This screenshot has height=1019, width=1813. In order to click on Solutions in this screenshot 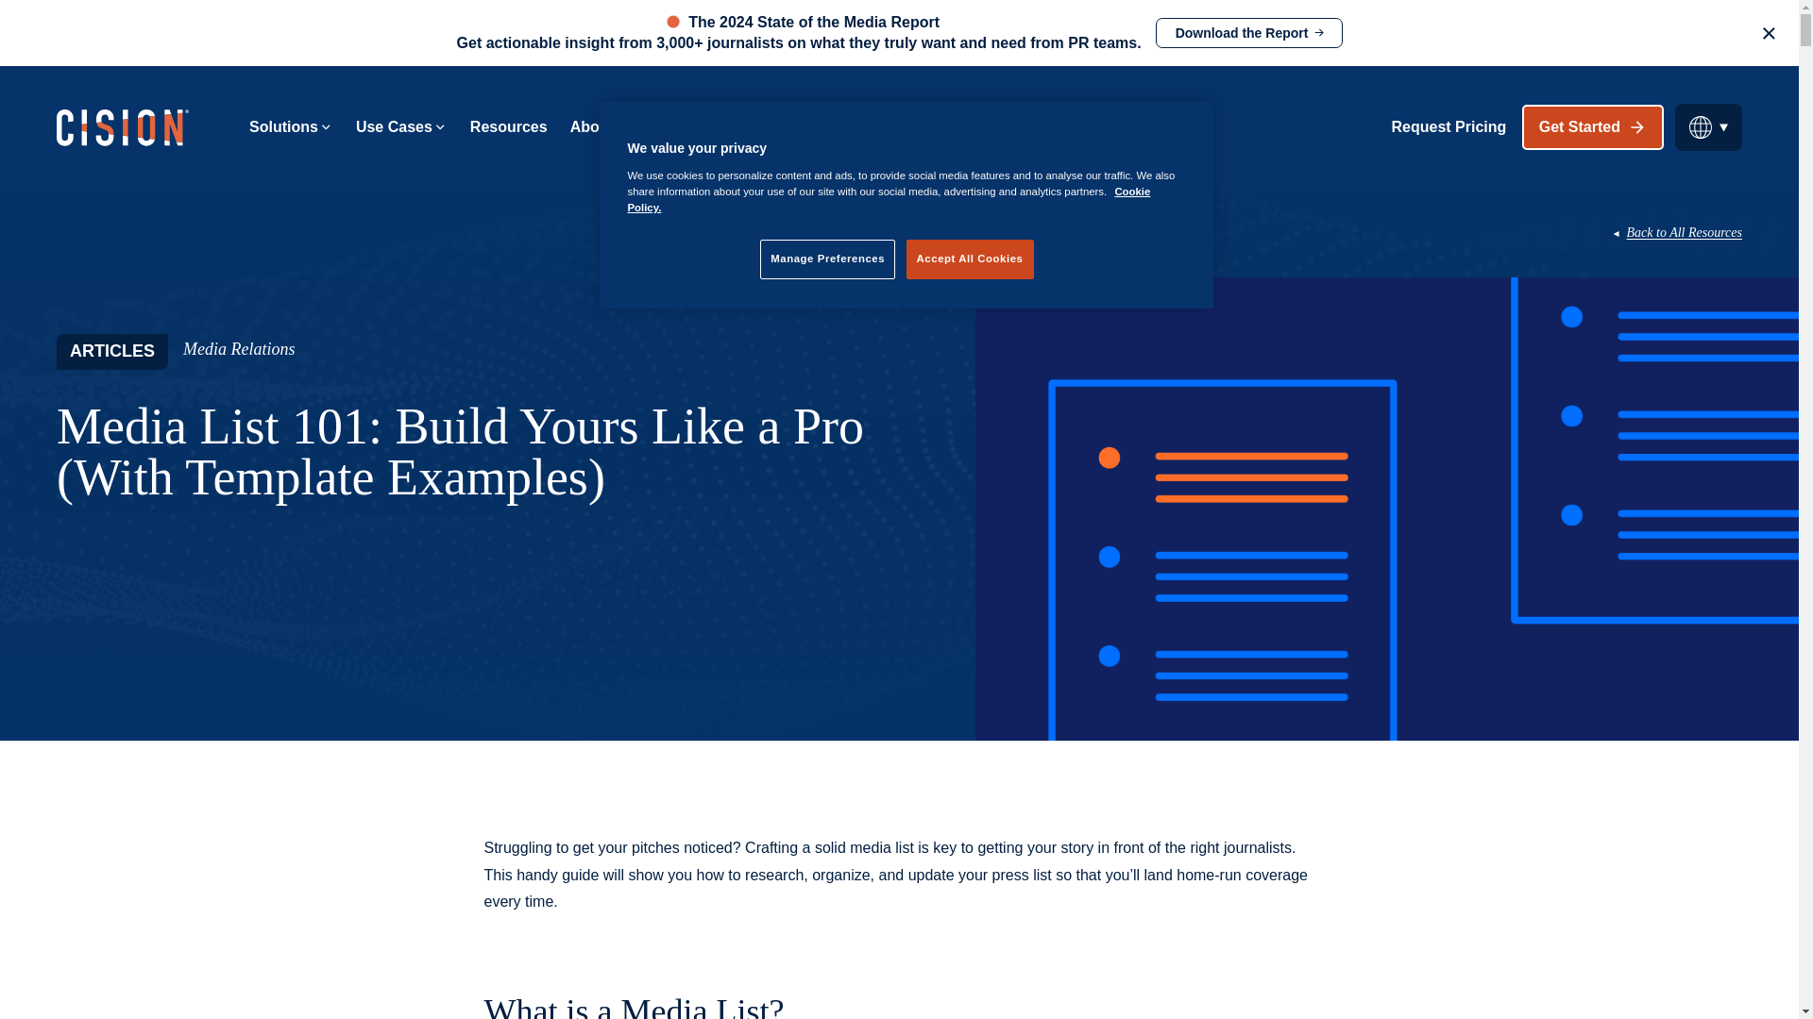, I will do `click(291, 126)`.